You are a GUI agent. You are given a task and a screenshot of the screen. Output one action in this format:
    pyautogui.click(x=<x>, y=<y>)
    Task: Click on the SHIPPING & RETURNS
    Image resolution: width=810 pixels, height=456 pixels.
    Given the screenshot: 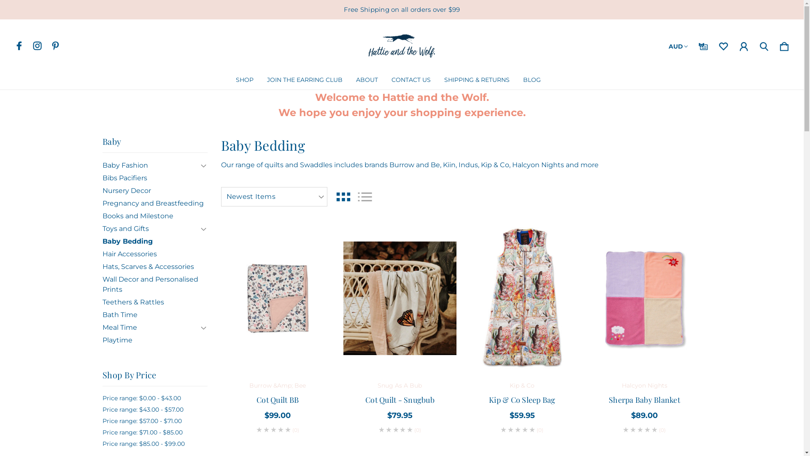 What is the action you would take?
    pyautogui.click(x=477, y=80)
    